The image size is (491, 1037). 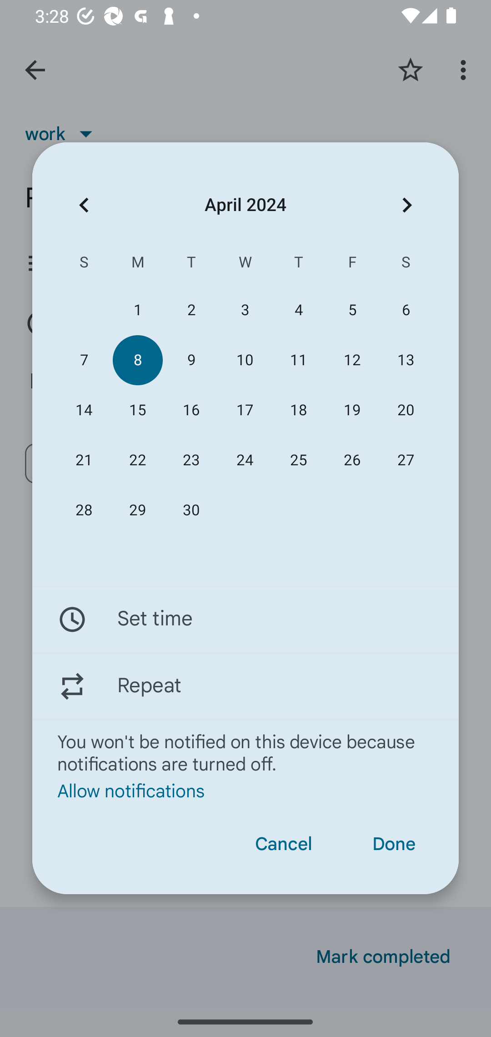 I want to click on 28 28 April 2024, so click(x=84, y=510).